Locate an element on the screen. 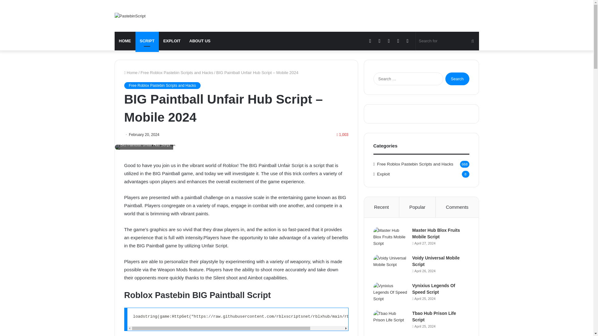 This screenshot has height=336, width=598. Search for is located at coordinates (447, 41).